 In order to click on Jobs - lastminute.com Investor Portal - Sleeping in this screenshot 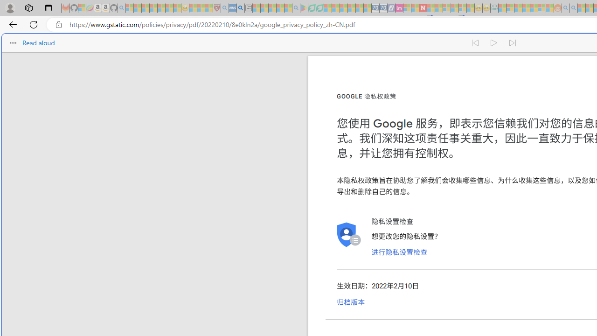, I will do `click(399, 8)`.